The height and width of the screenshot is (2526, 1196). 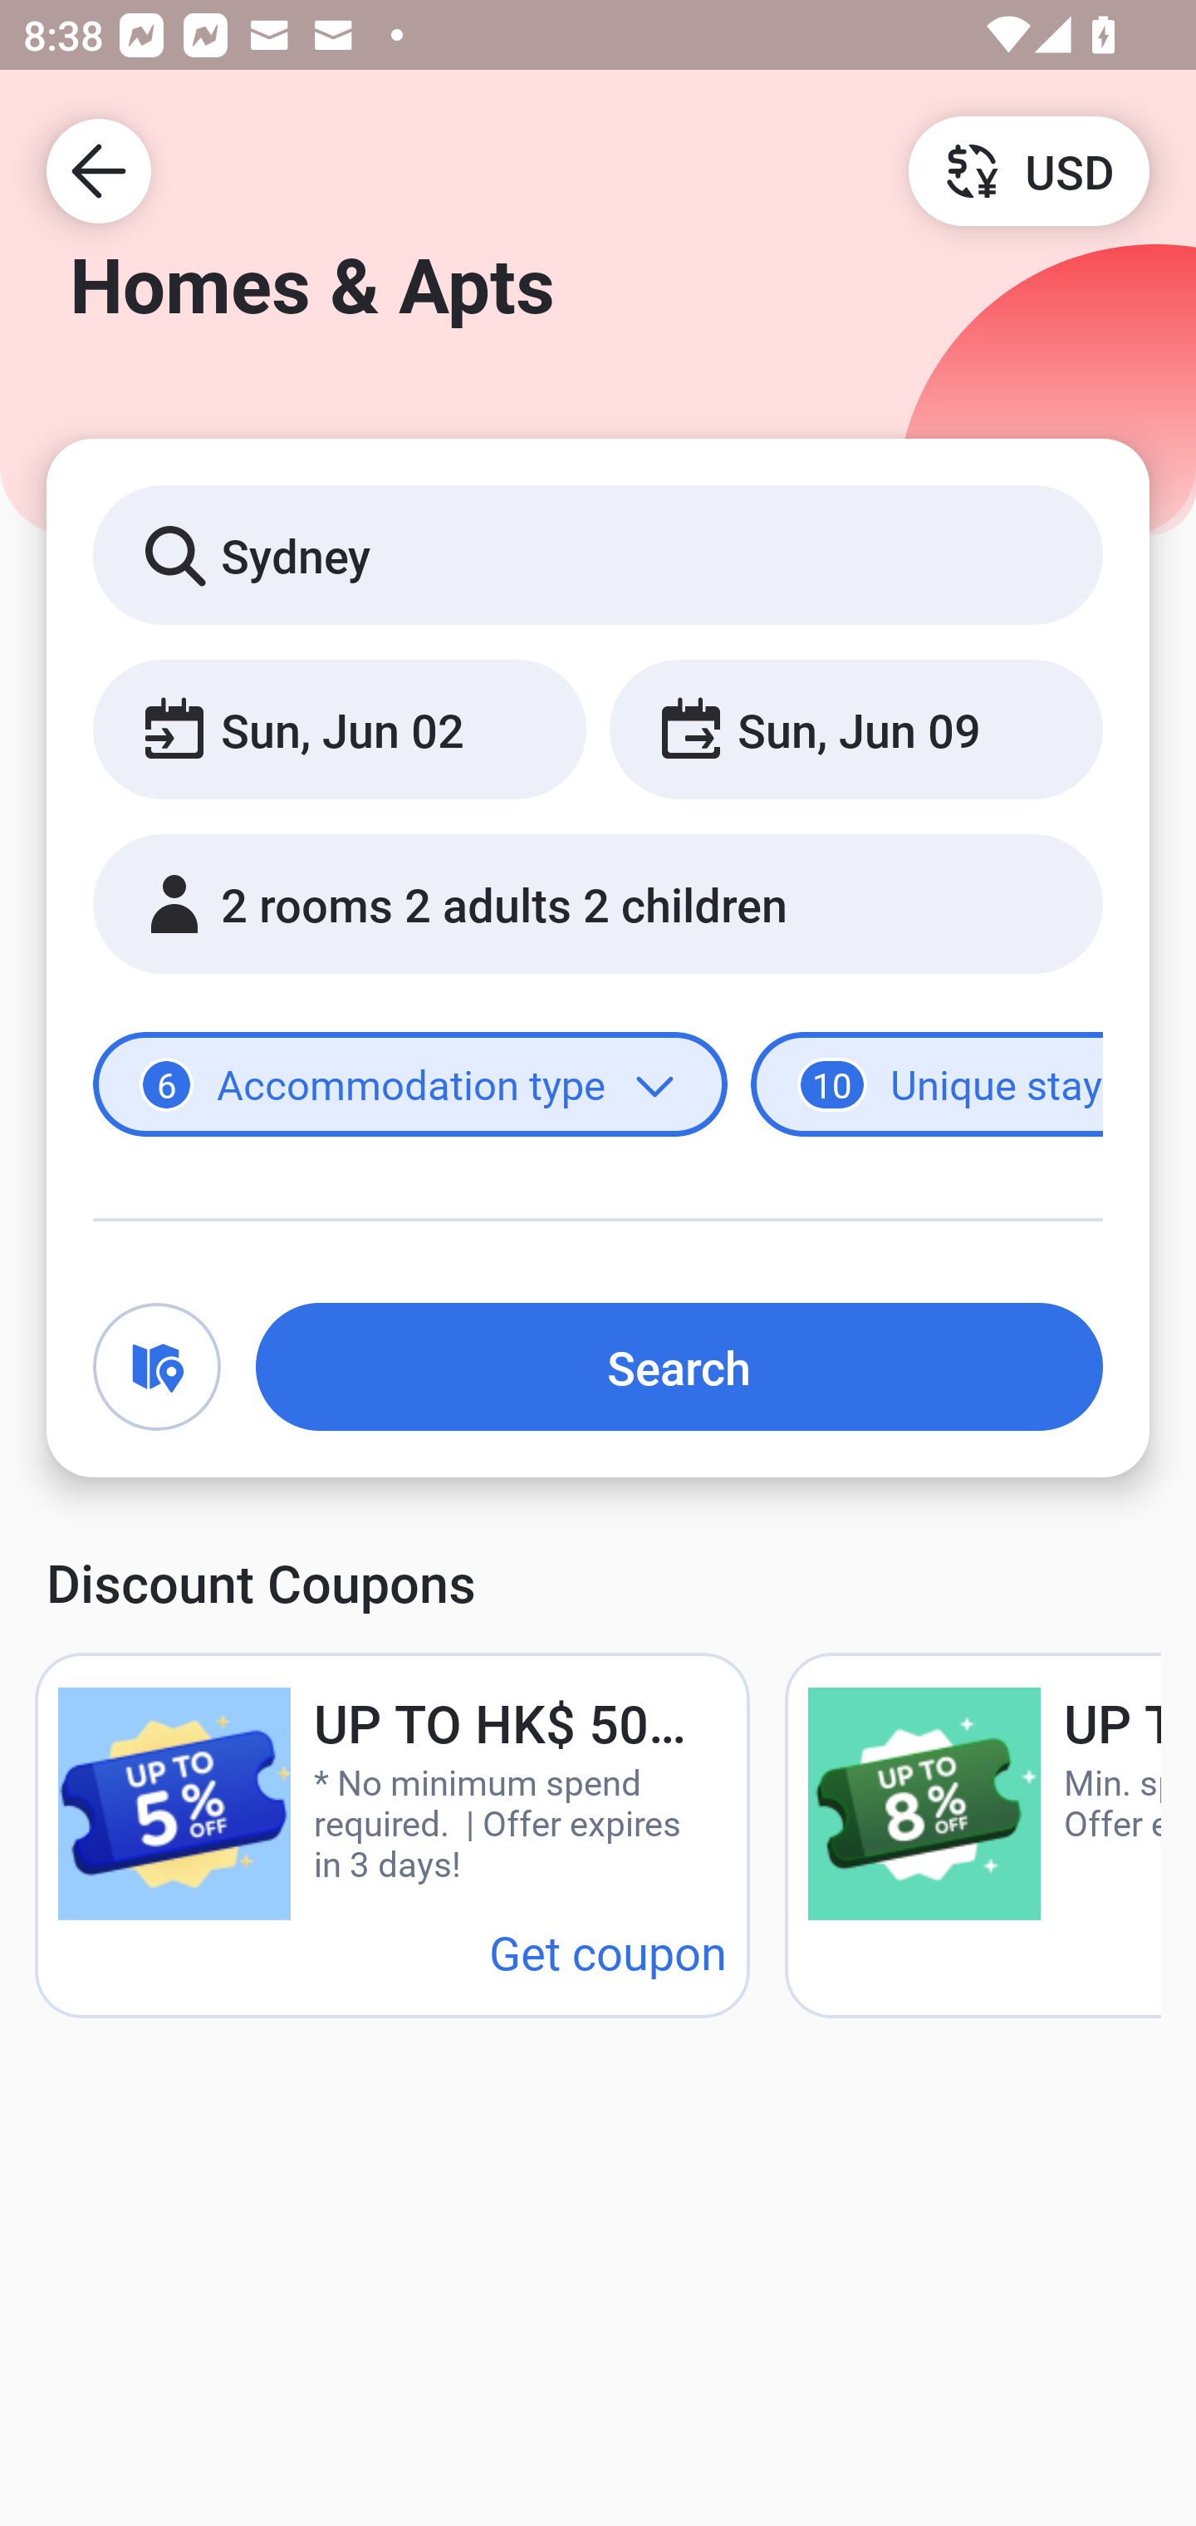 What do you see at coordinates (410, 1085) in the screenshot?
I see `6 Accommodation type` at bounding box center [410, 1085].